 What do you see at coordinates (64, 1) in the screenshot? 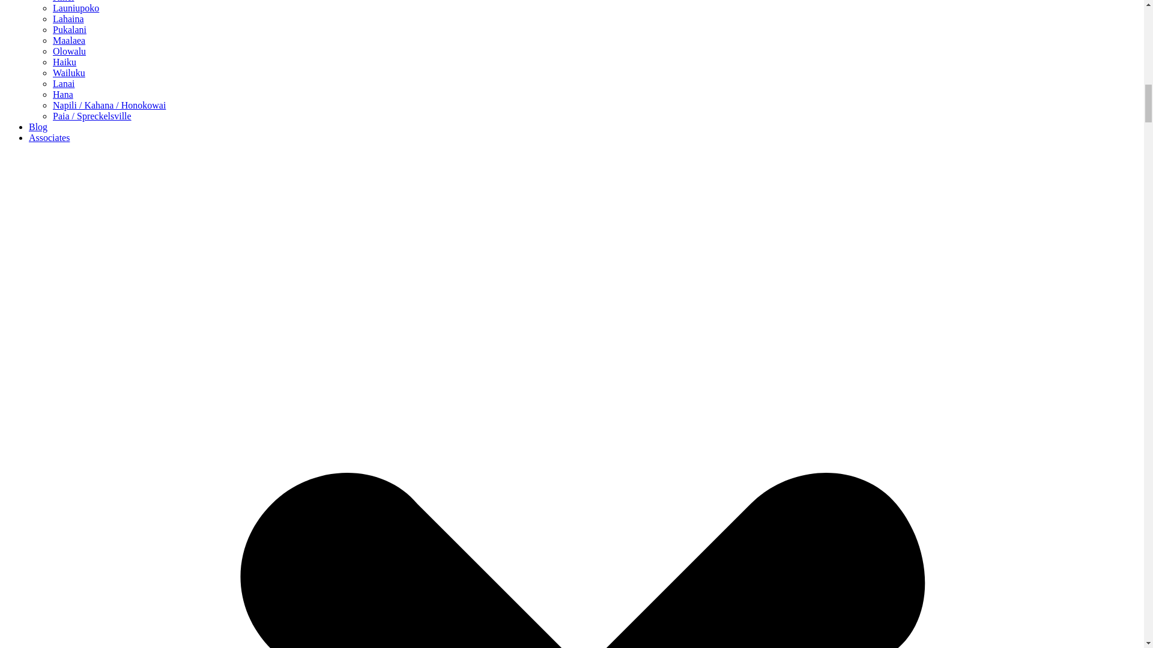
I see `Kihei` at bounding box center [64, 1].